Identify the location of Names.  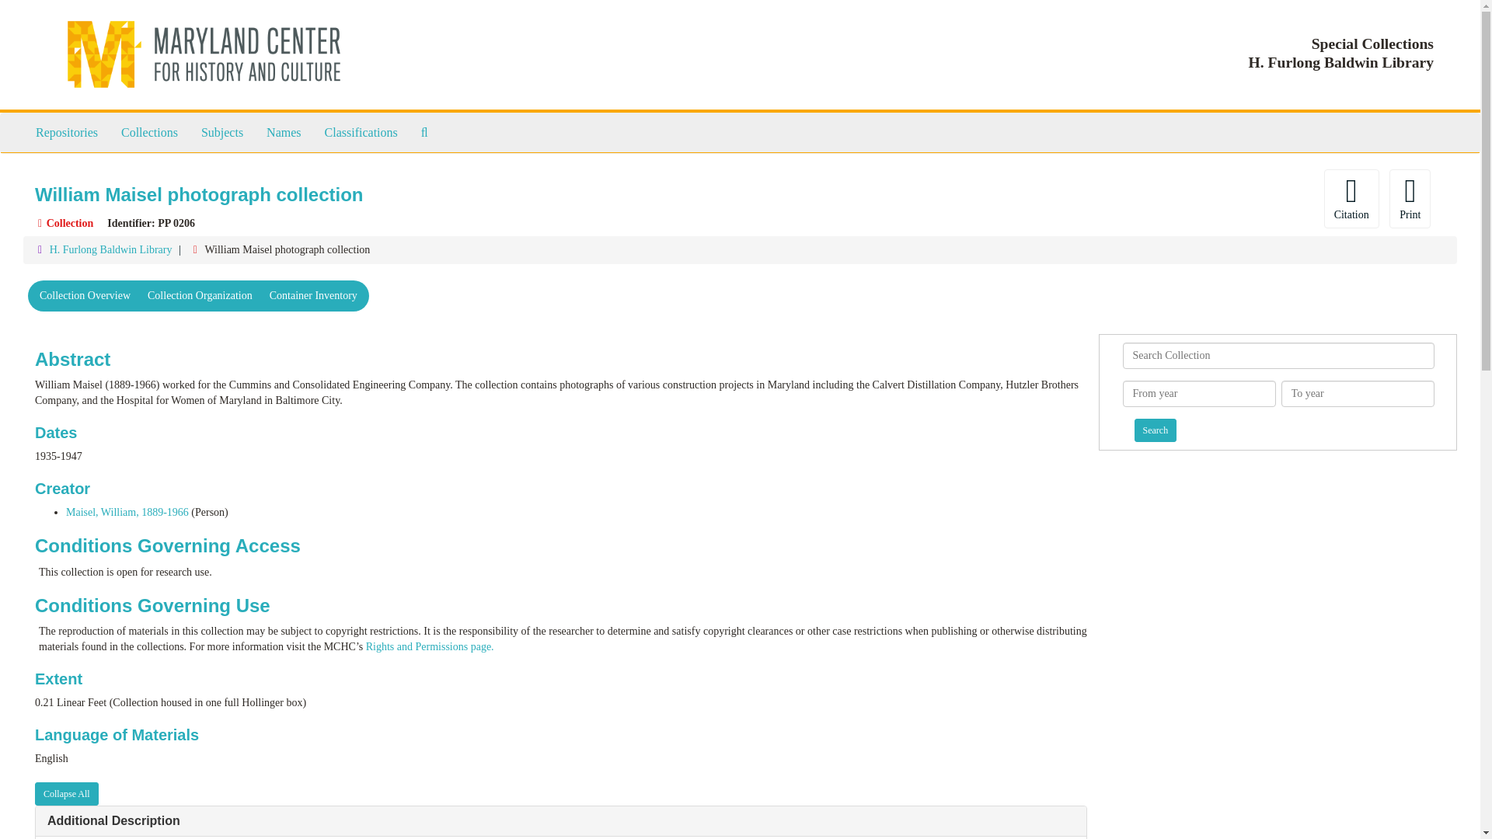
(283, 132).